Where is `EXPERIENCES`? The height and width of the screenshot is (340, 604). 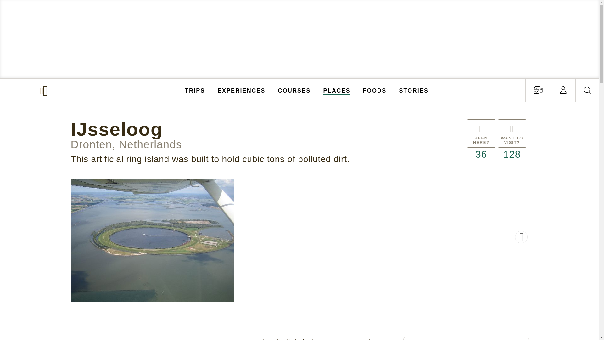
EXPERIENCES is located at coordinates (242, 90).